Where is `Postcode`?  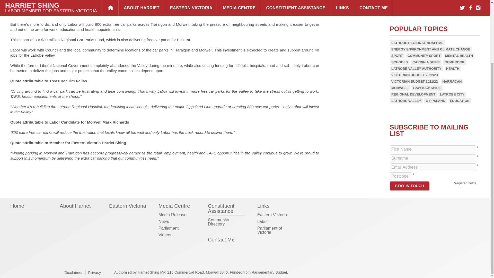
Postcode is located at coordinates (401, 176).